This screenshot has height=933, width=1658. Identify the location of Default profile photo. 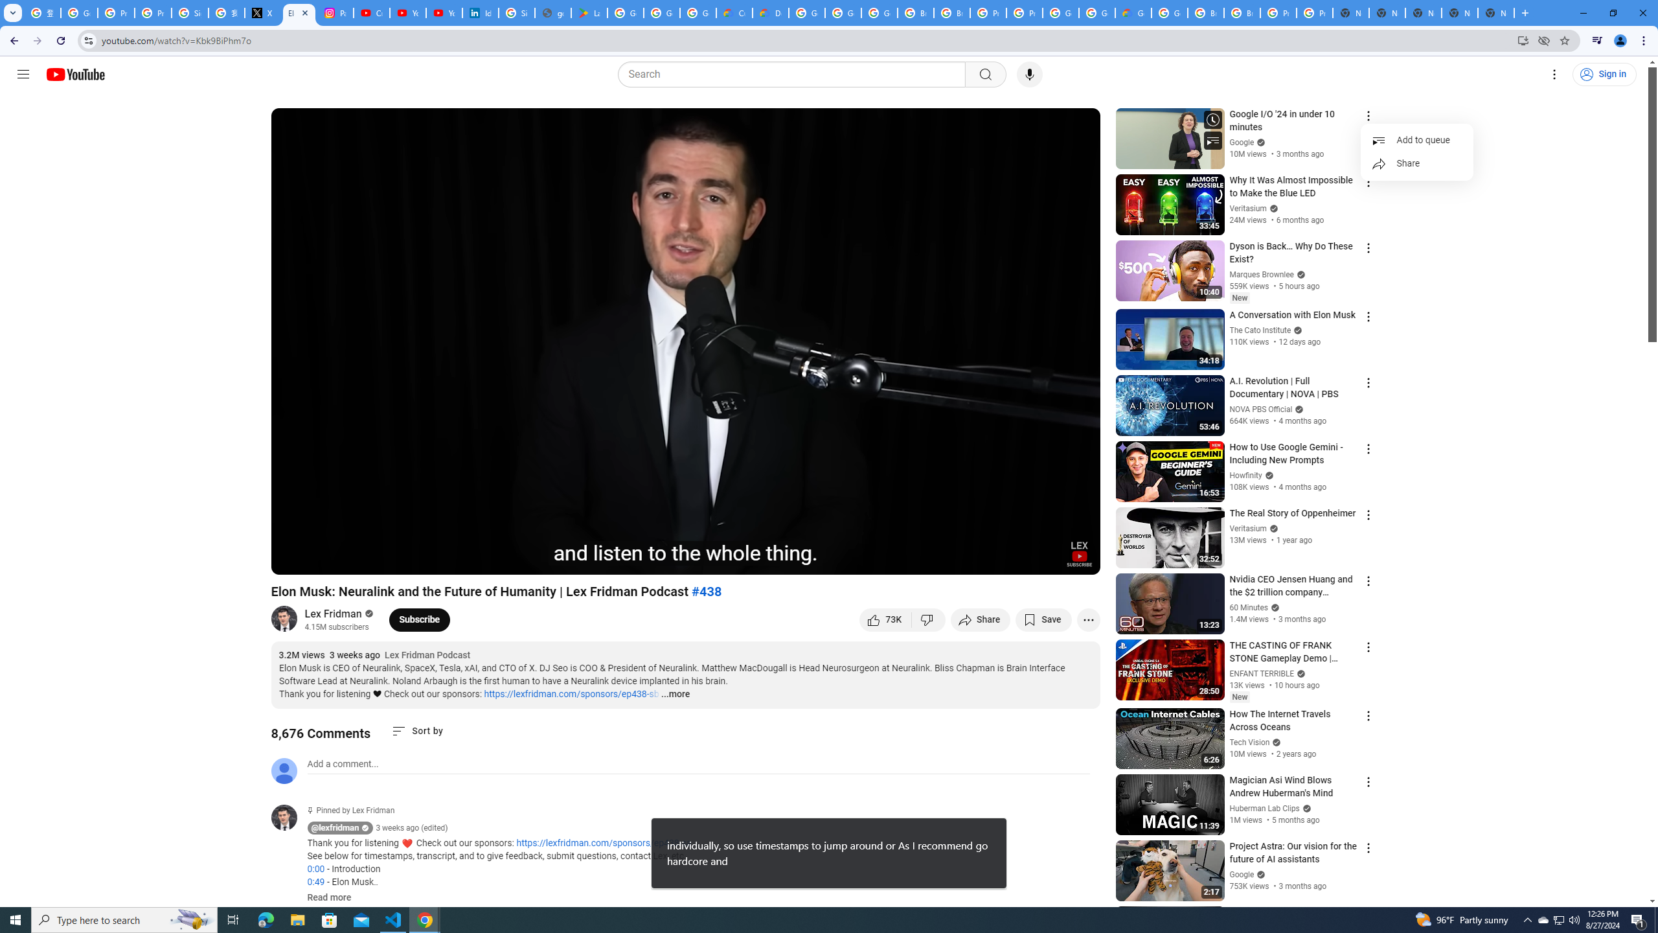
(284, 770).